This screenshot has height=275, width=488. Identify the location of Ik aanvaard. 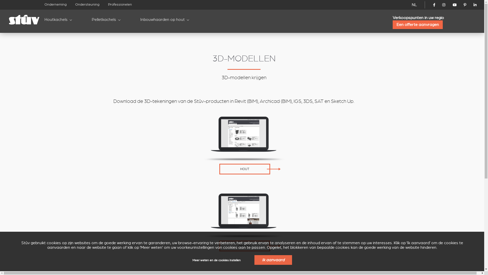
(273, 260).